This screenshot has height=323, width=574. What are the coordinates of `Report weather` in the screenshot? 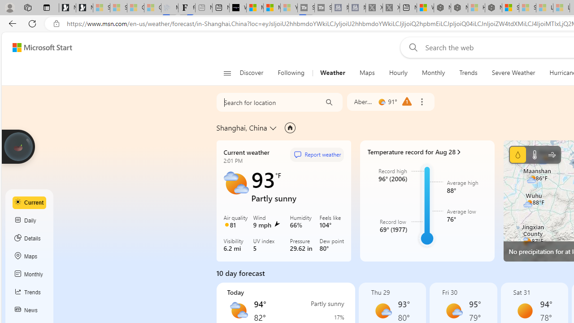 It's located at (317, 154).